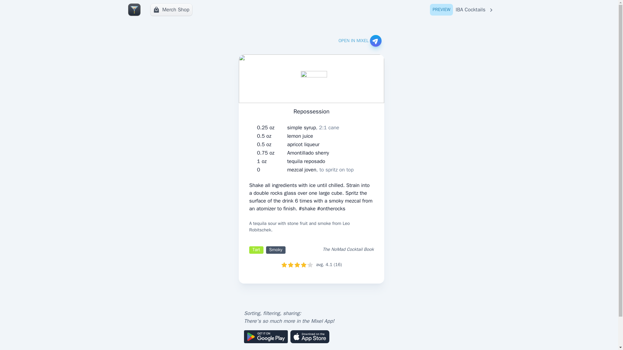 The width and height of the screenshot is (623, 350). What do you see at coordinates (171, 9) in the screenshot?
I see `simple syrup, 2:1 cane` at bounding box center [171, 9].